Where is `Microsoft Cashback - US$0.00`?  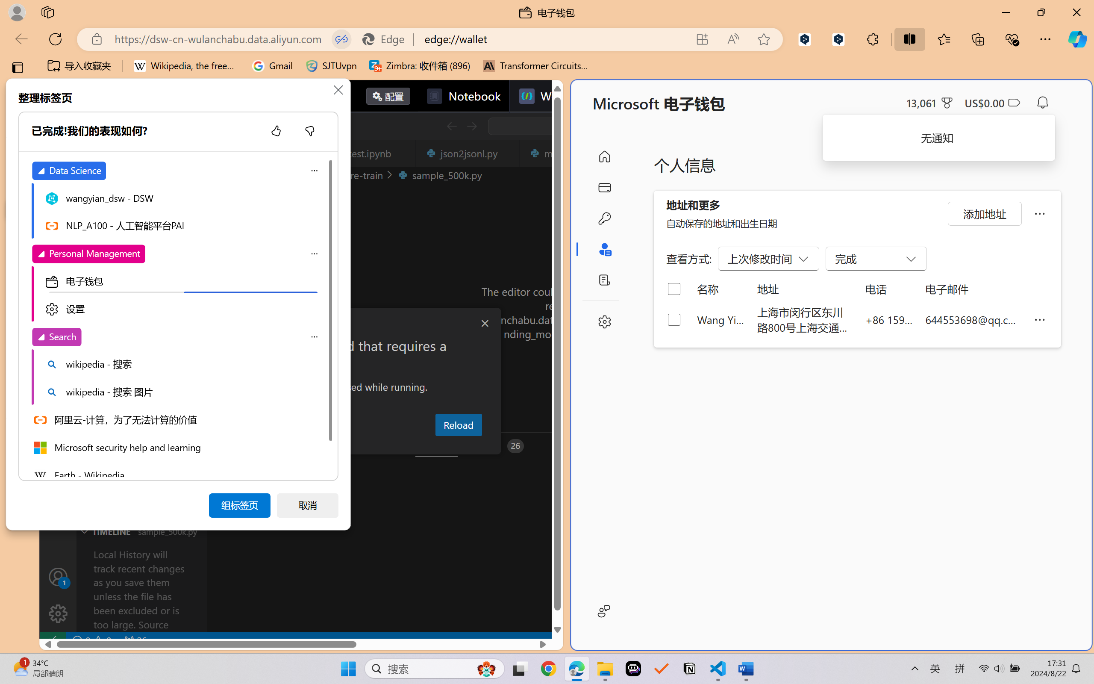 Microsoft Cashback - US$0.00 is located at coordinates (992, 103).